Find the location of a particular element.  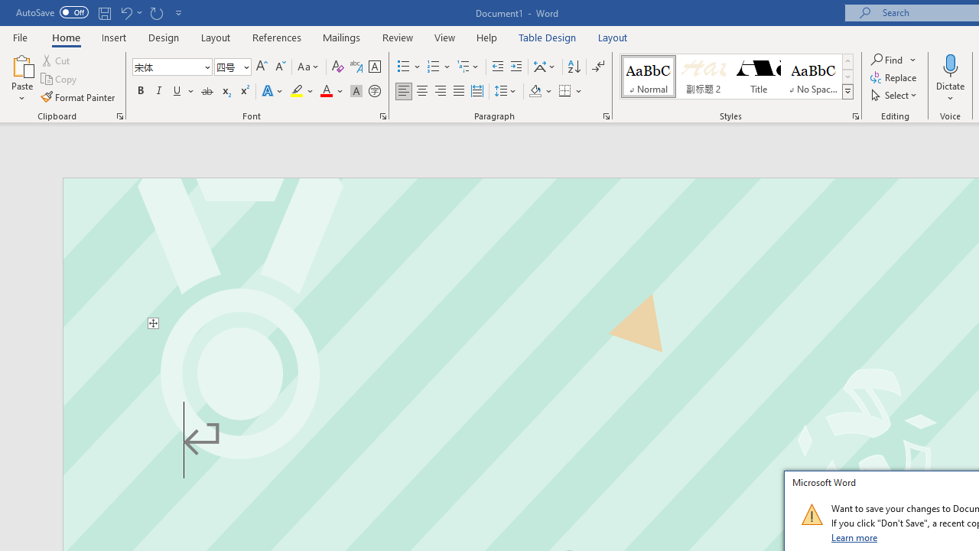

Repeat Text Fill Effect is located at coordinates (156, 12).